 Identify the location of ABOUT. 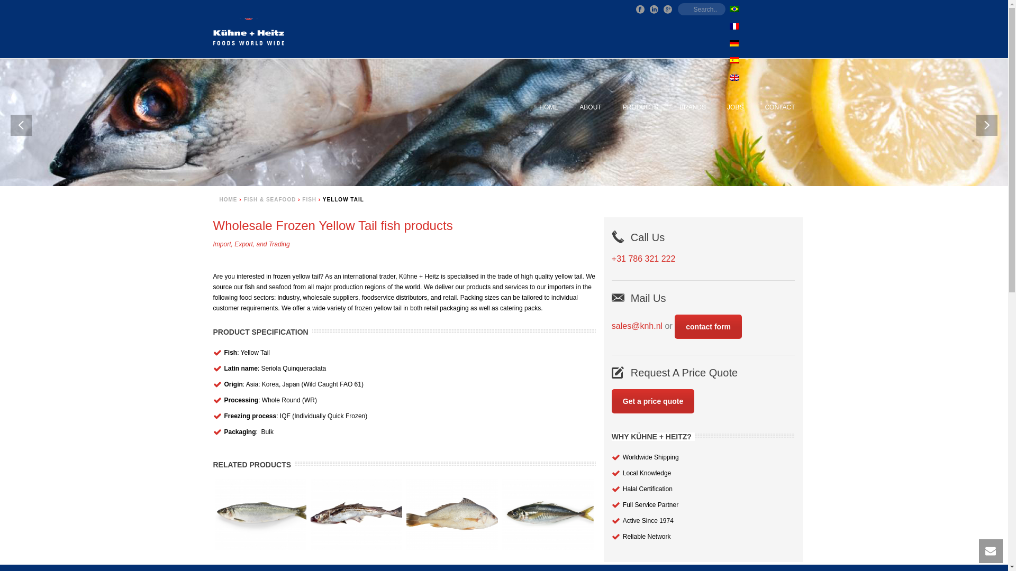
(590, 108).